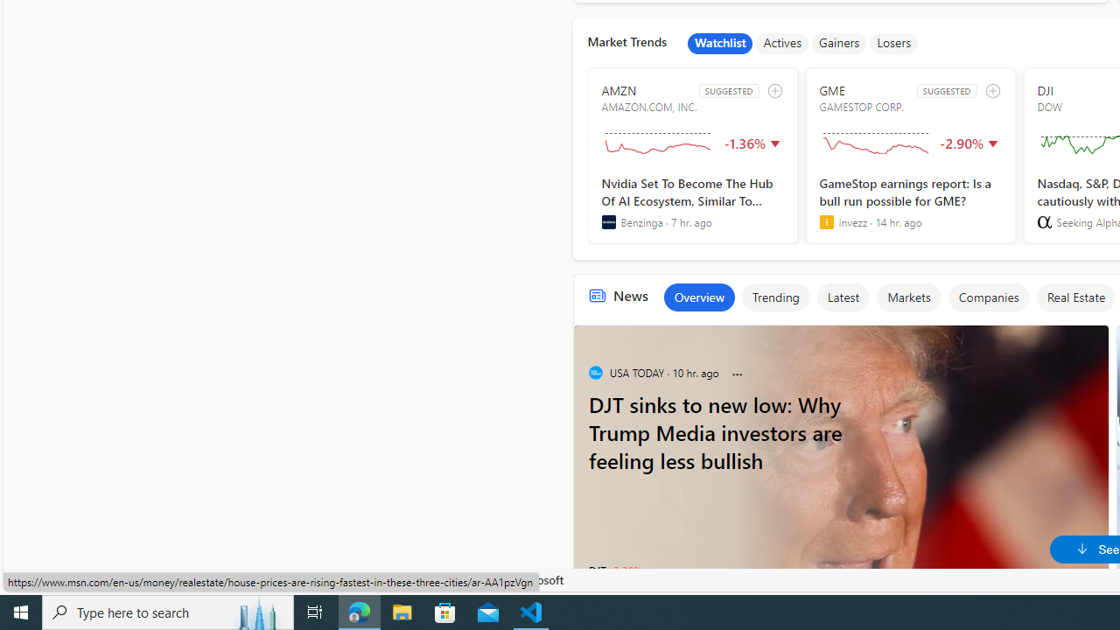 The height and width of the screenshot is (630, 1120). I want to click on USA TODAY, so click(595, 373).